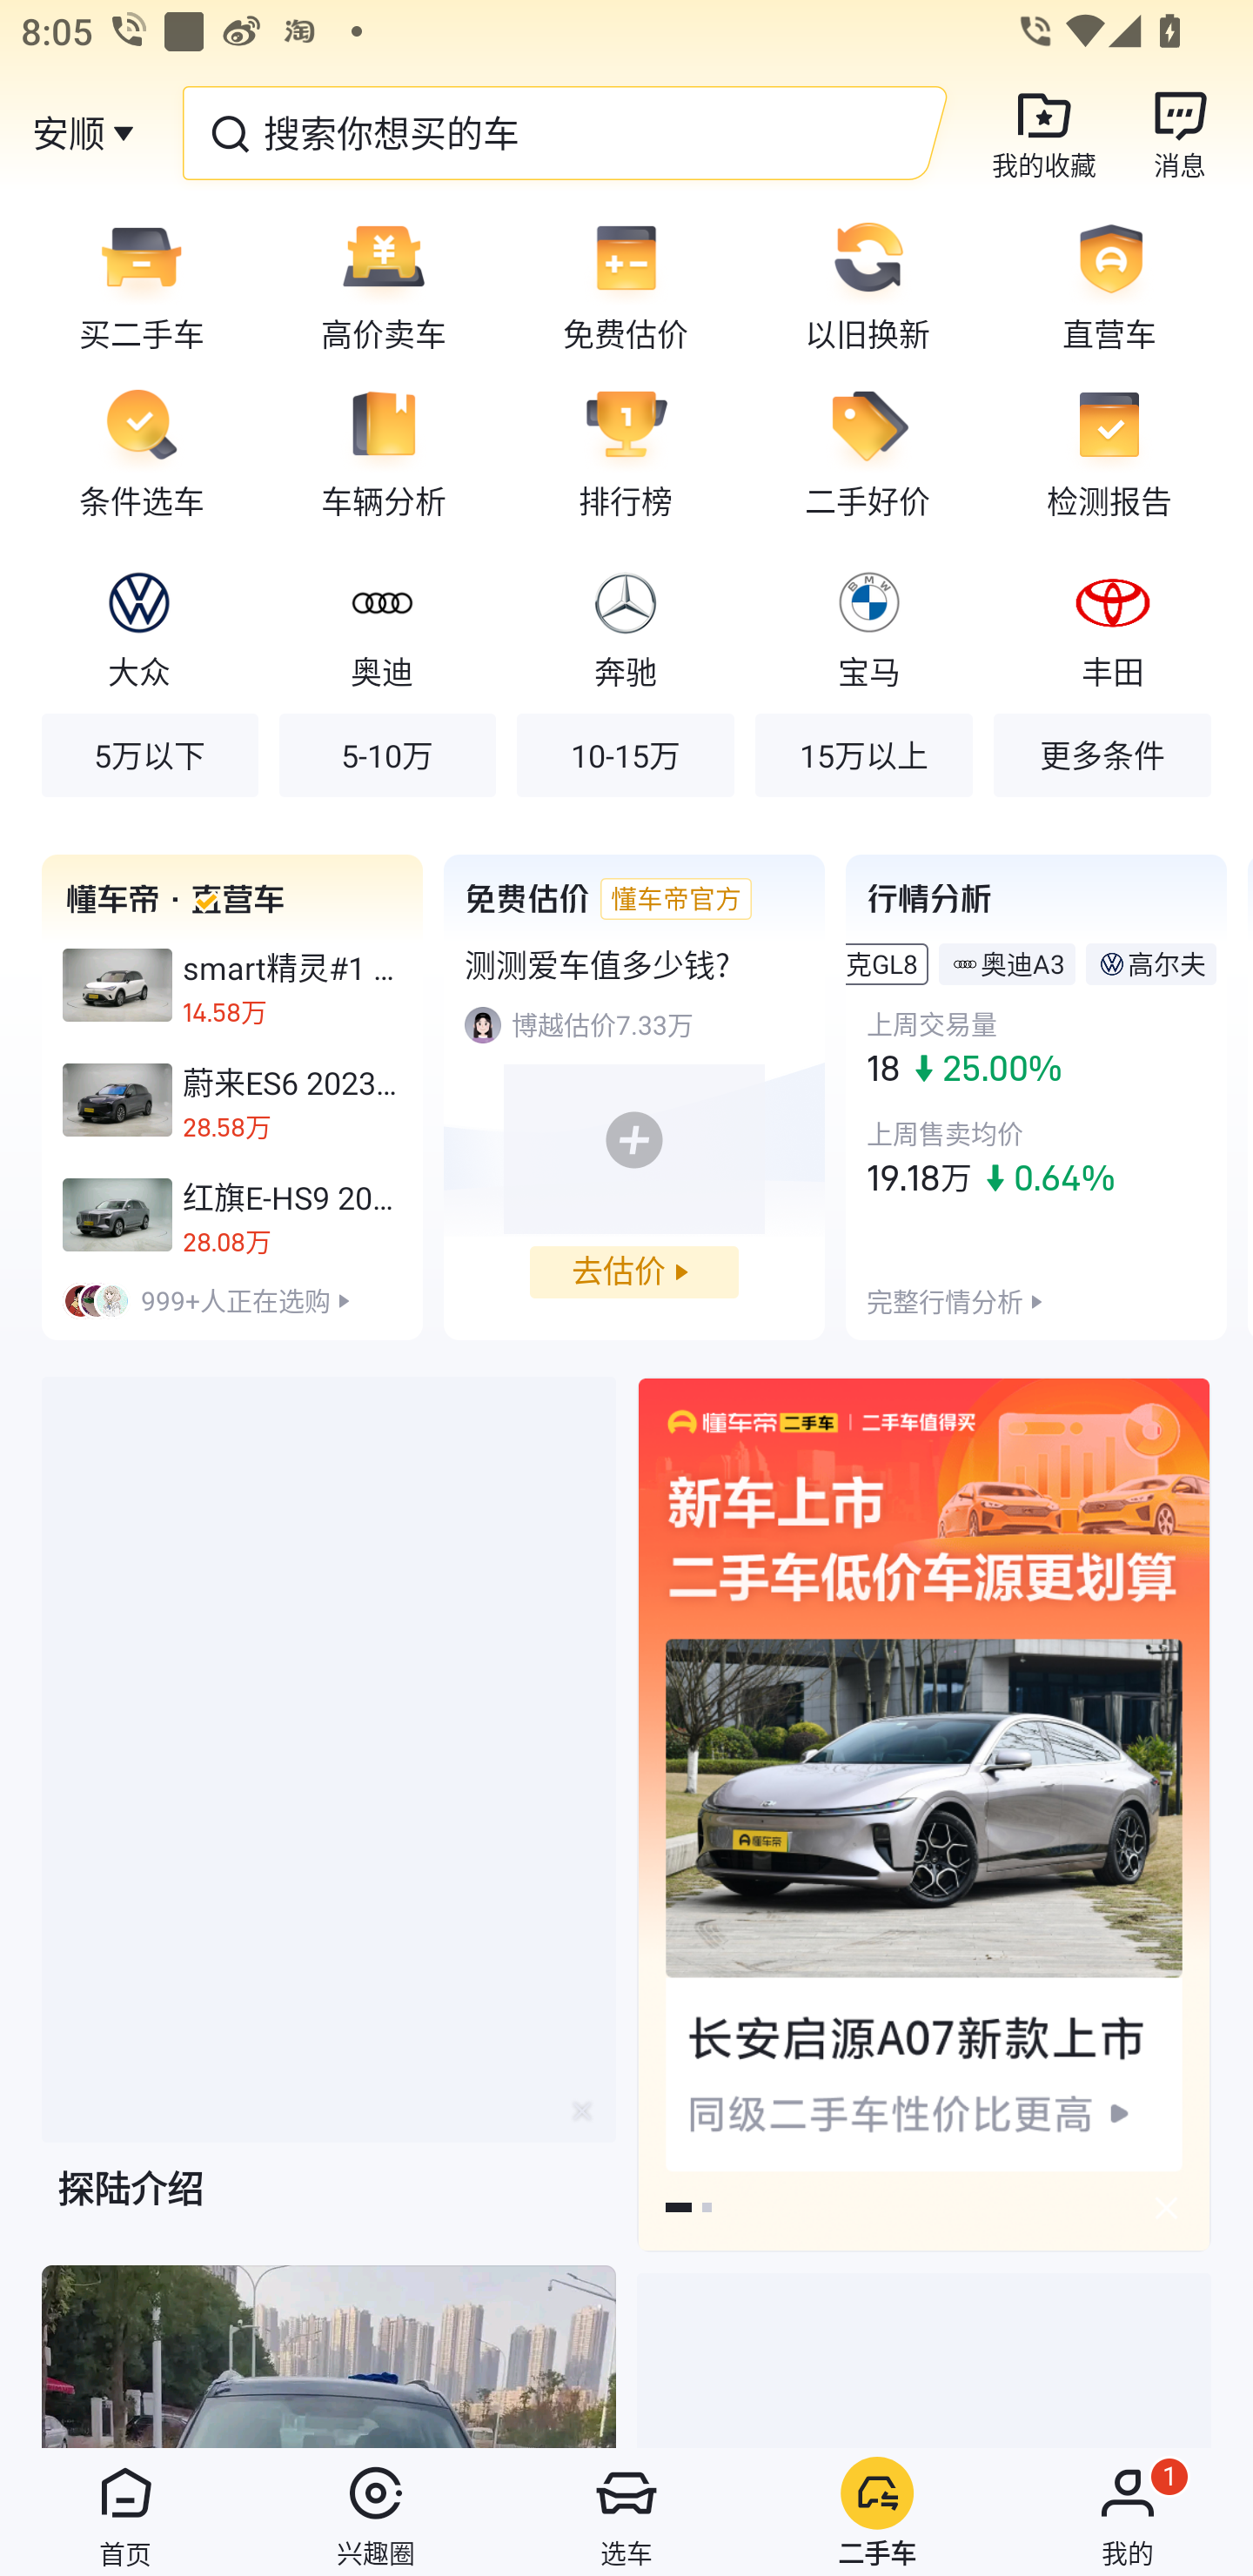 The height and width of the screenshot is (2576, 1253). Describe the element at coordinates (131, 452) in the screenshot. I see `条件选车` at that location.